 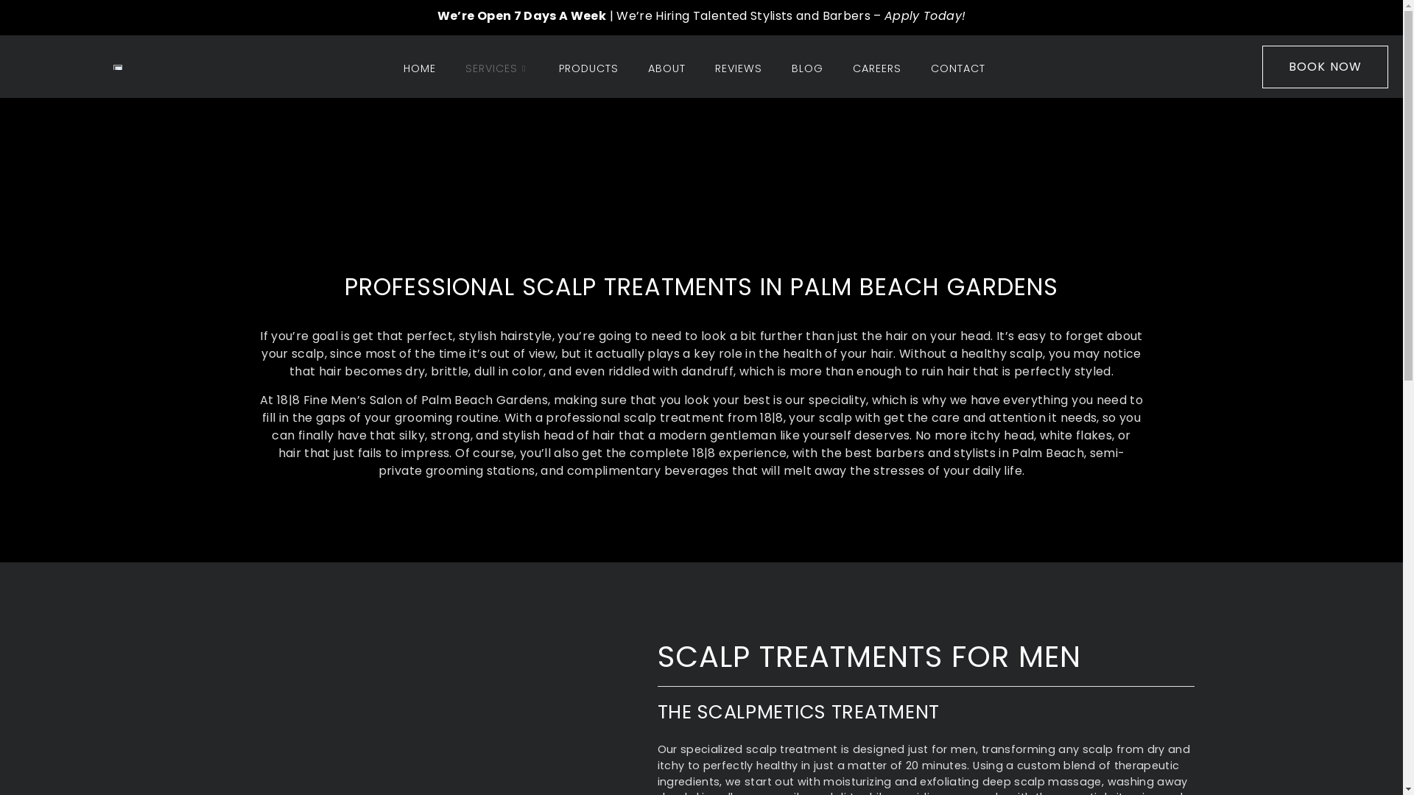 I want to click on BLOG, so click(x=807, y=68).